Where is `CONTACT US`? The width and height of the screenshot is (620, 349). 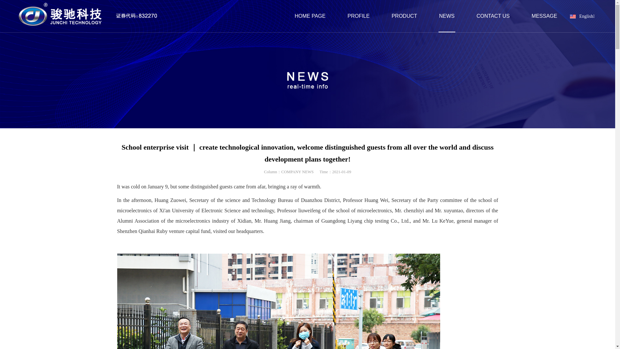
CONTACT US is located at coordinates (493, 16).